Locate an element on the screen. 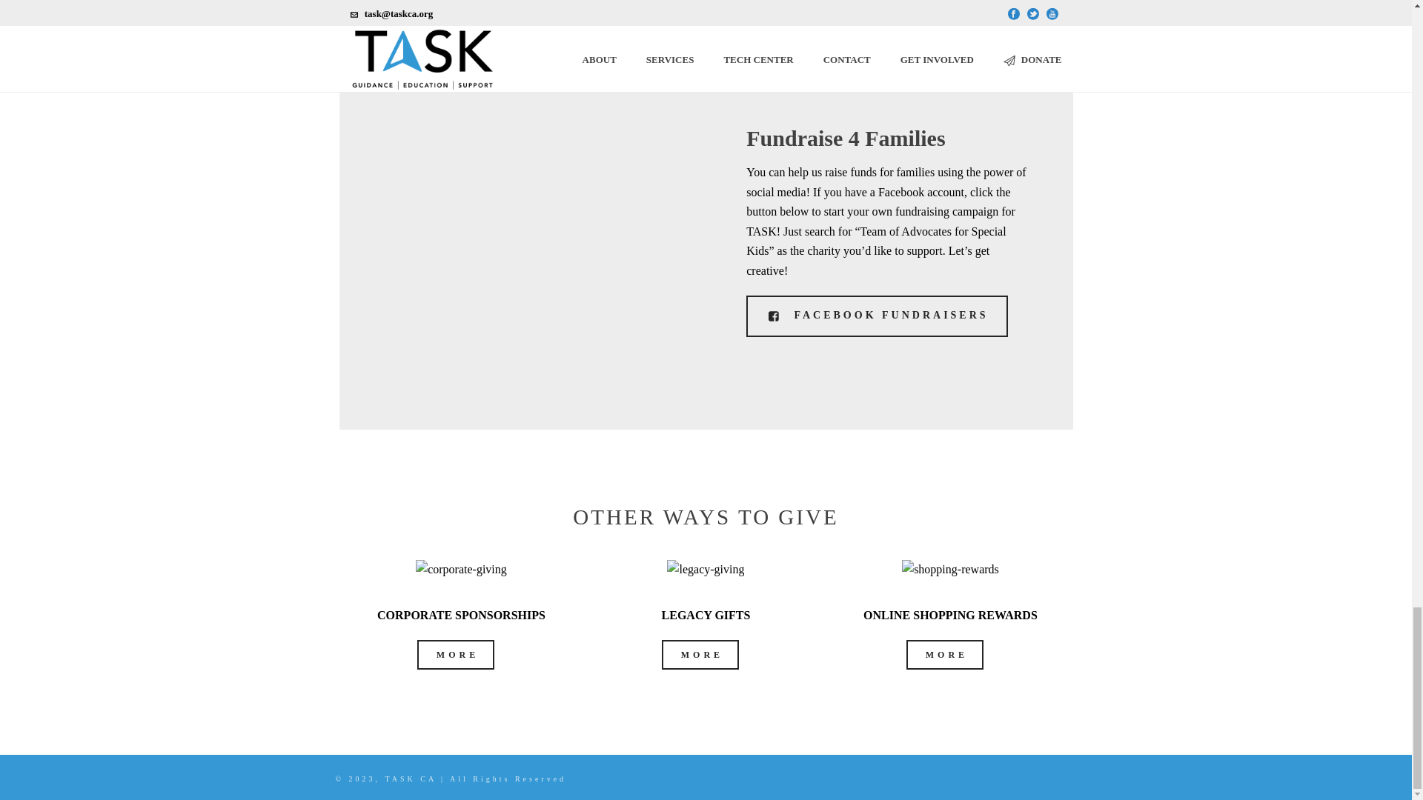 The width and height of the screenshot is (1423, 800). legacy-giving is located at coordinates (706, 570).